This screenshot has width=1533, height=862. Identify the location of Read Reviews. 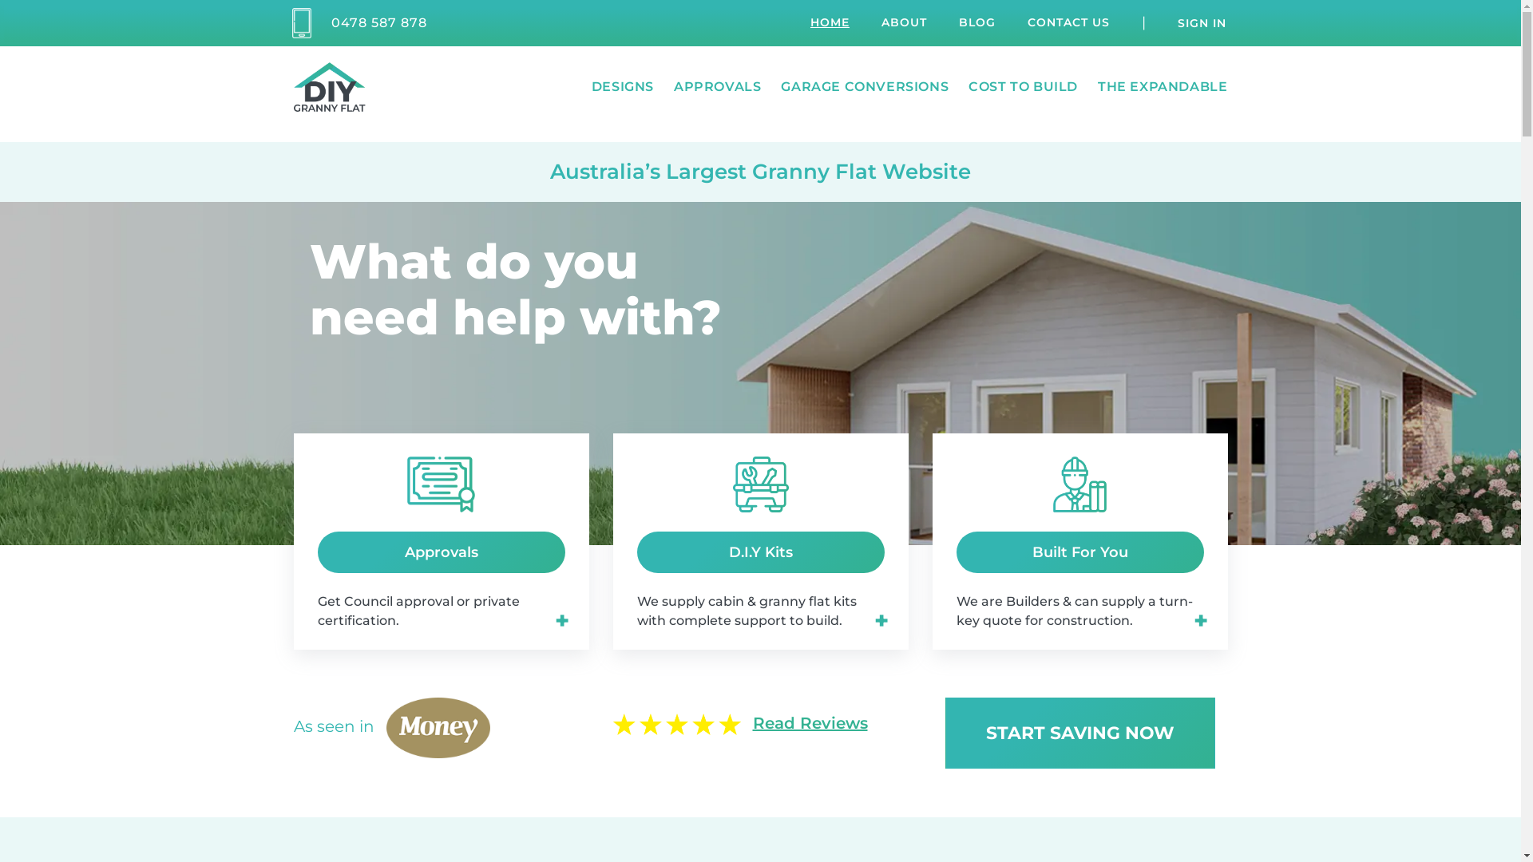
(810, 723).